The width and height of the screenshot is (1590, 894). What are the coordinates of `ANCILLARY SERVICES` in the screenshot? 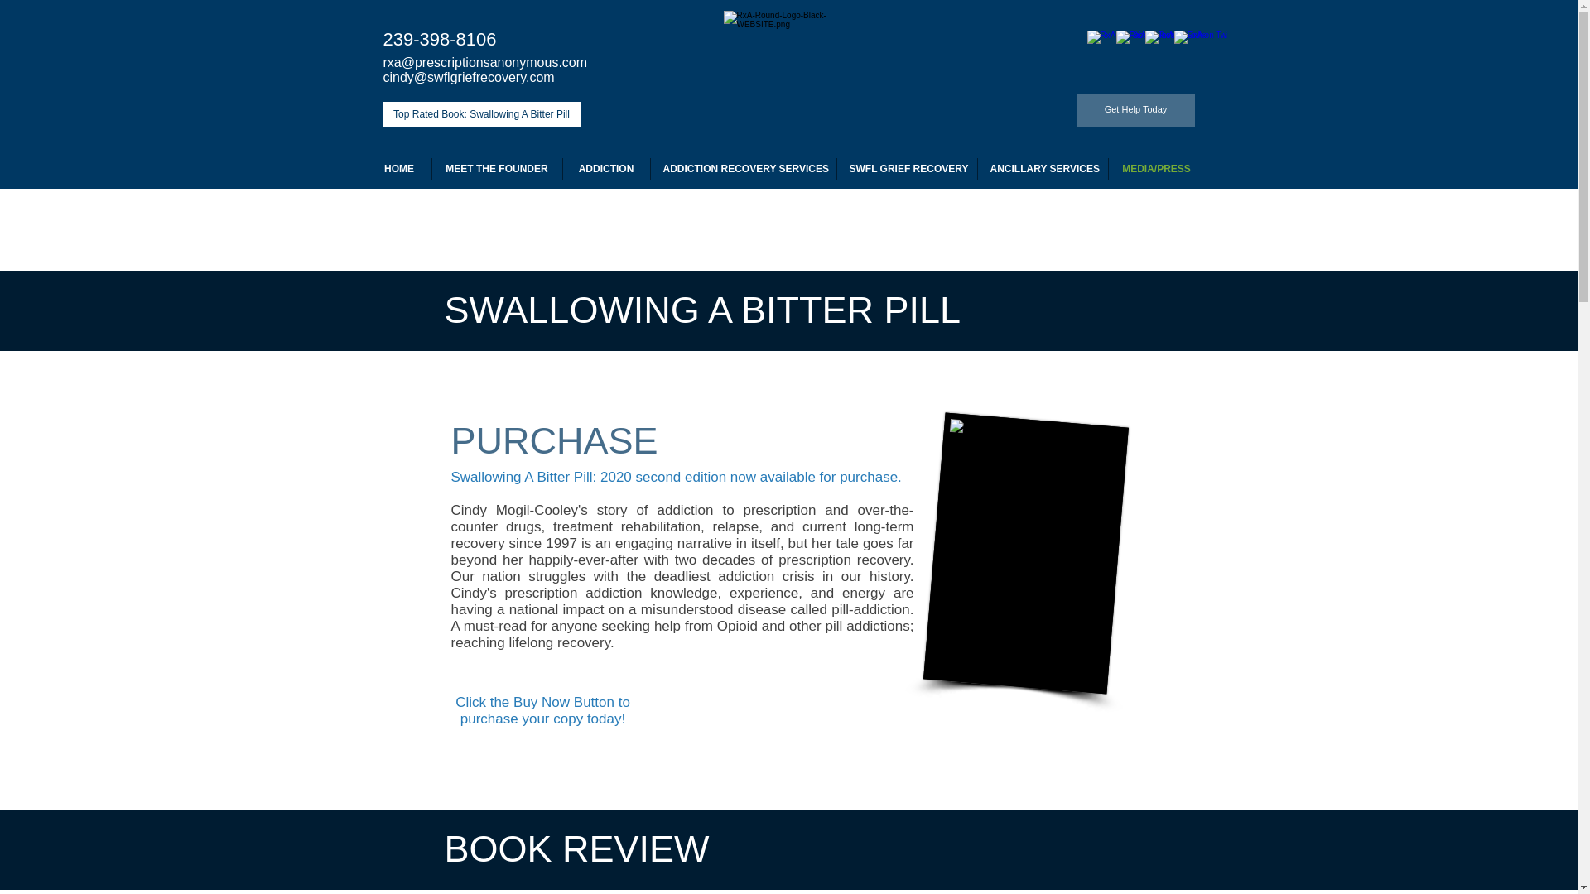 It's located at (1042, 169).